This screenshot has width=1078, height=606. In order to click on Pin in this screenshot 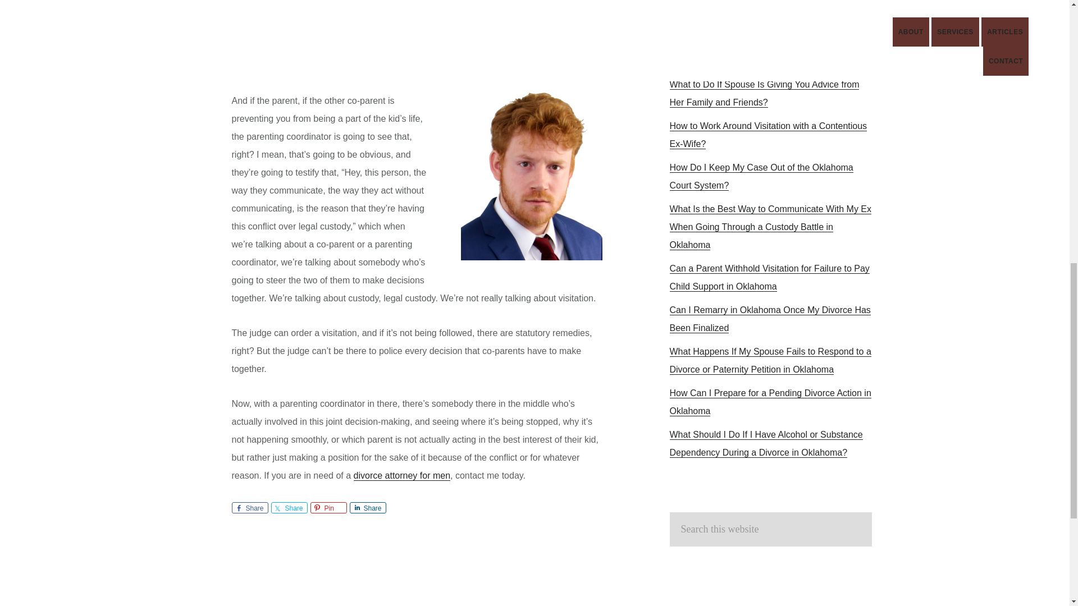, I will do `click(328, 507)`.